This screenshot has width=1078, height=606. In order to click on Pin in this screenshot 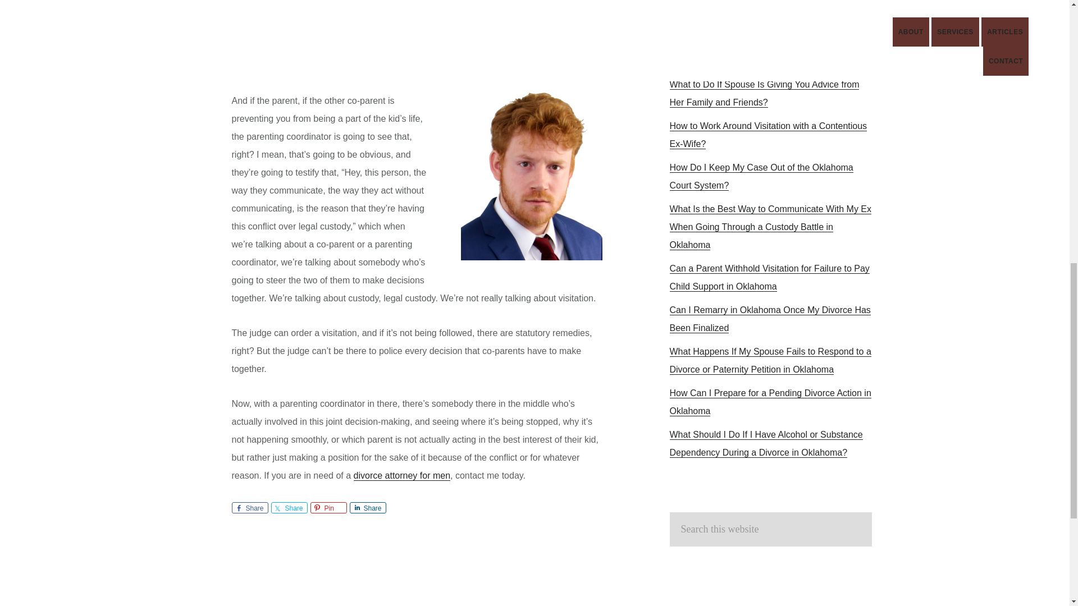, I will do `click(328, 507)`.